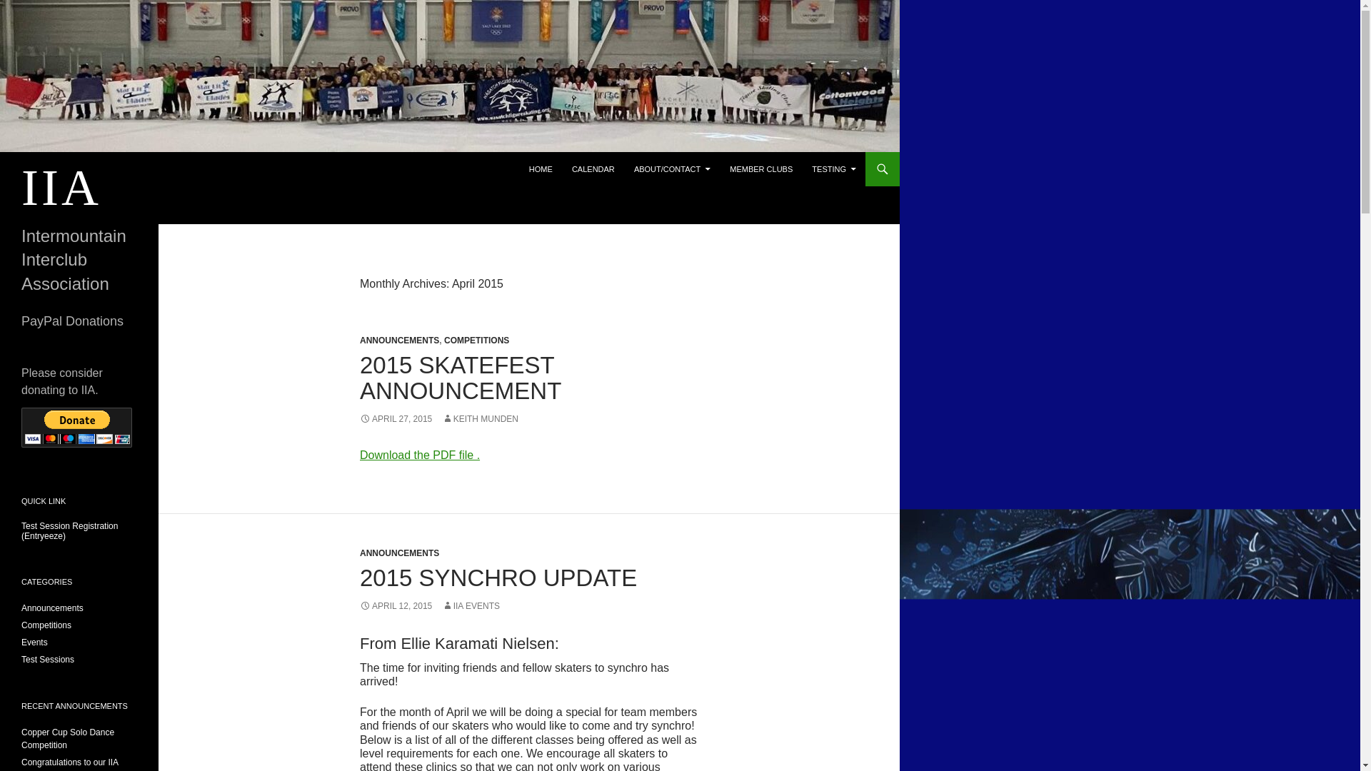  I want to click on COMPETITIONS, so click(476, 340).